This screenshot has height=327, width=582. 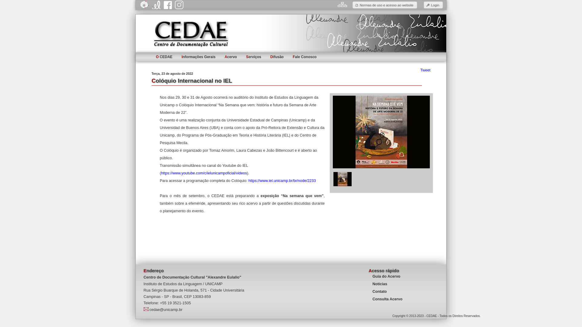 What do you see at coordinates (380, 292) in the screenshot?
I see `Contato` at bounding box center [380, 292].